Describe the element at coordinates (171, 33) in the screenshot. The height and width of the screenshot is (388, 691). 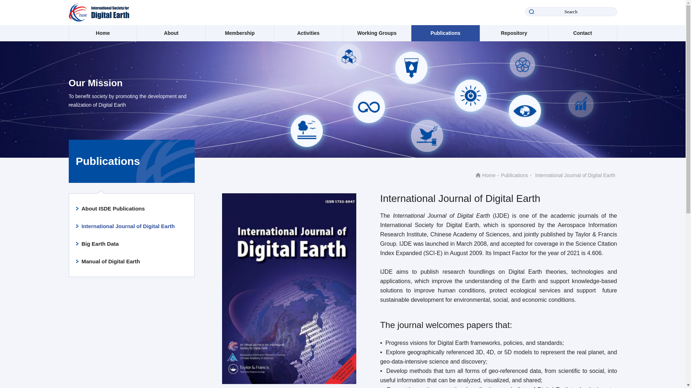
I see `About` at that location.